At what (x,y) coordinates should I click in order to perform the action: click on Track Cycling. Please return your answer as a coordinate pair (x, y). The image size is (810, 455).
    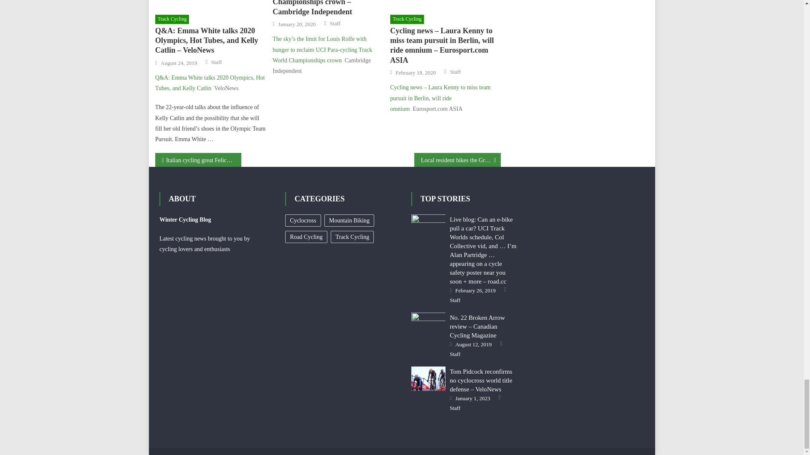
    Looking at the image, I should click on (408, 19).